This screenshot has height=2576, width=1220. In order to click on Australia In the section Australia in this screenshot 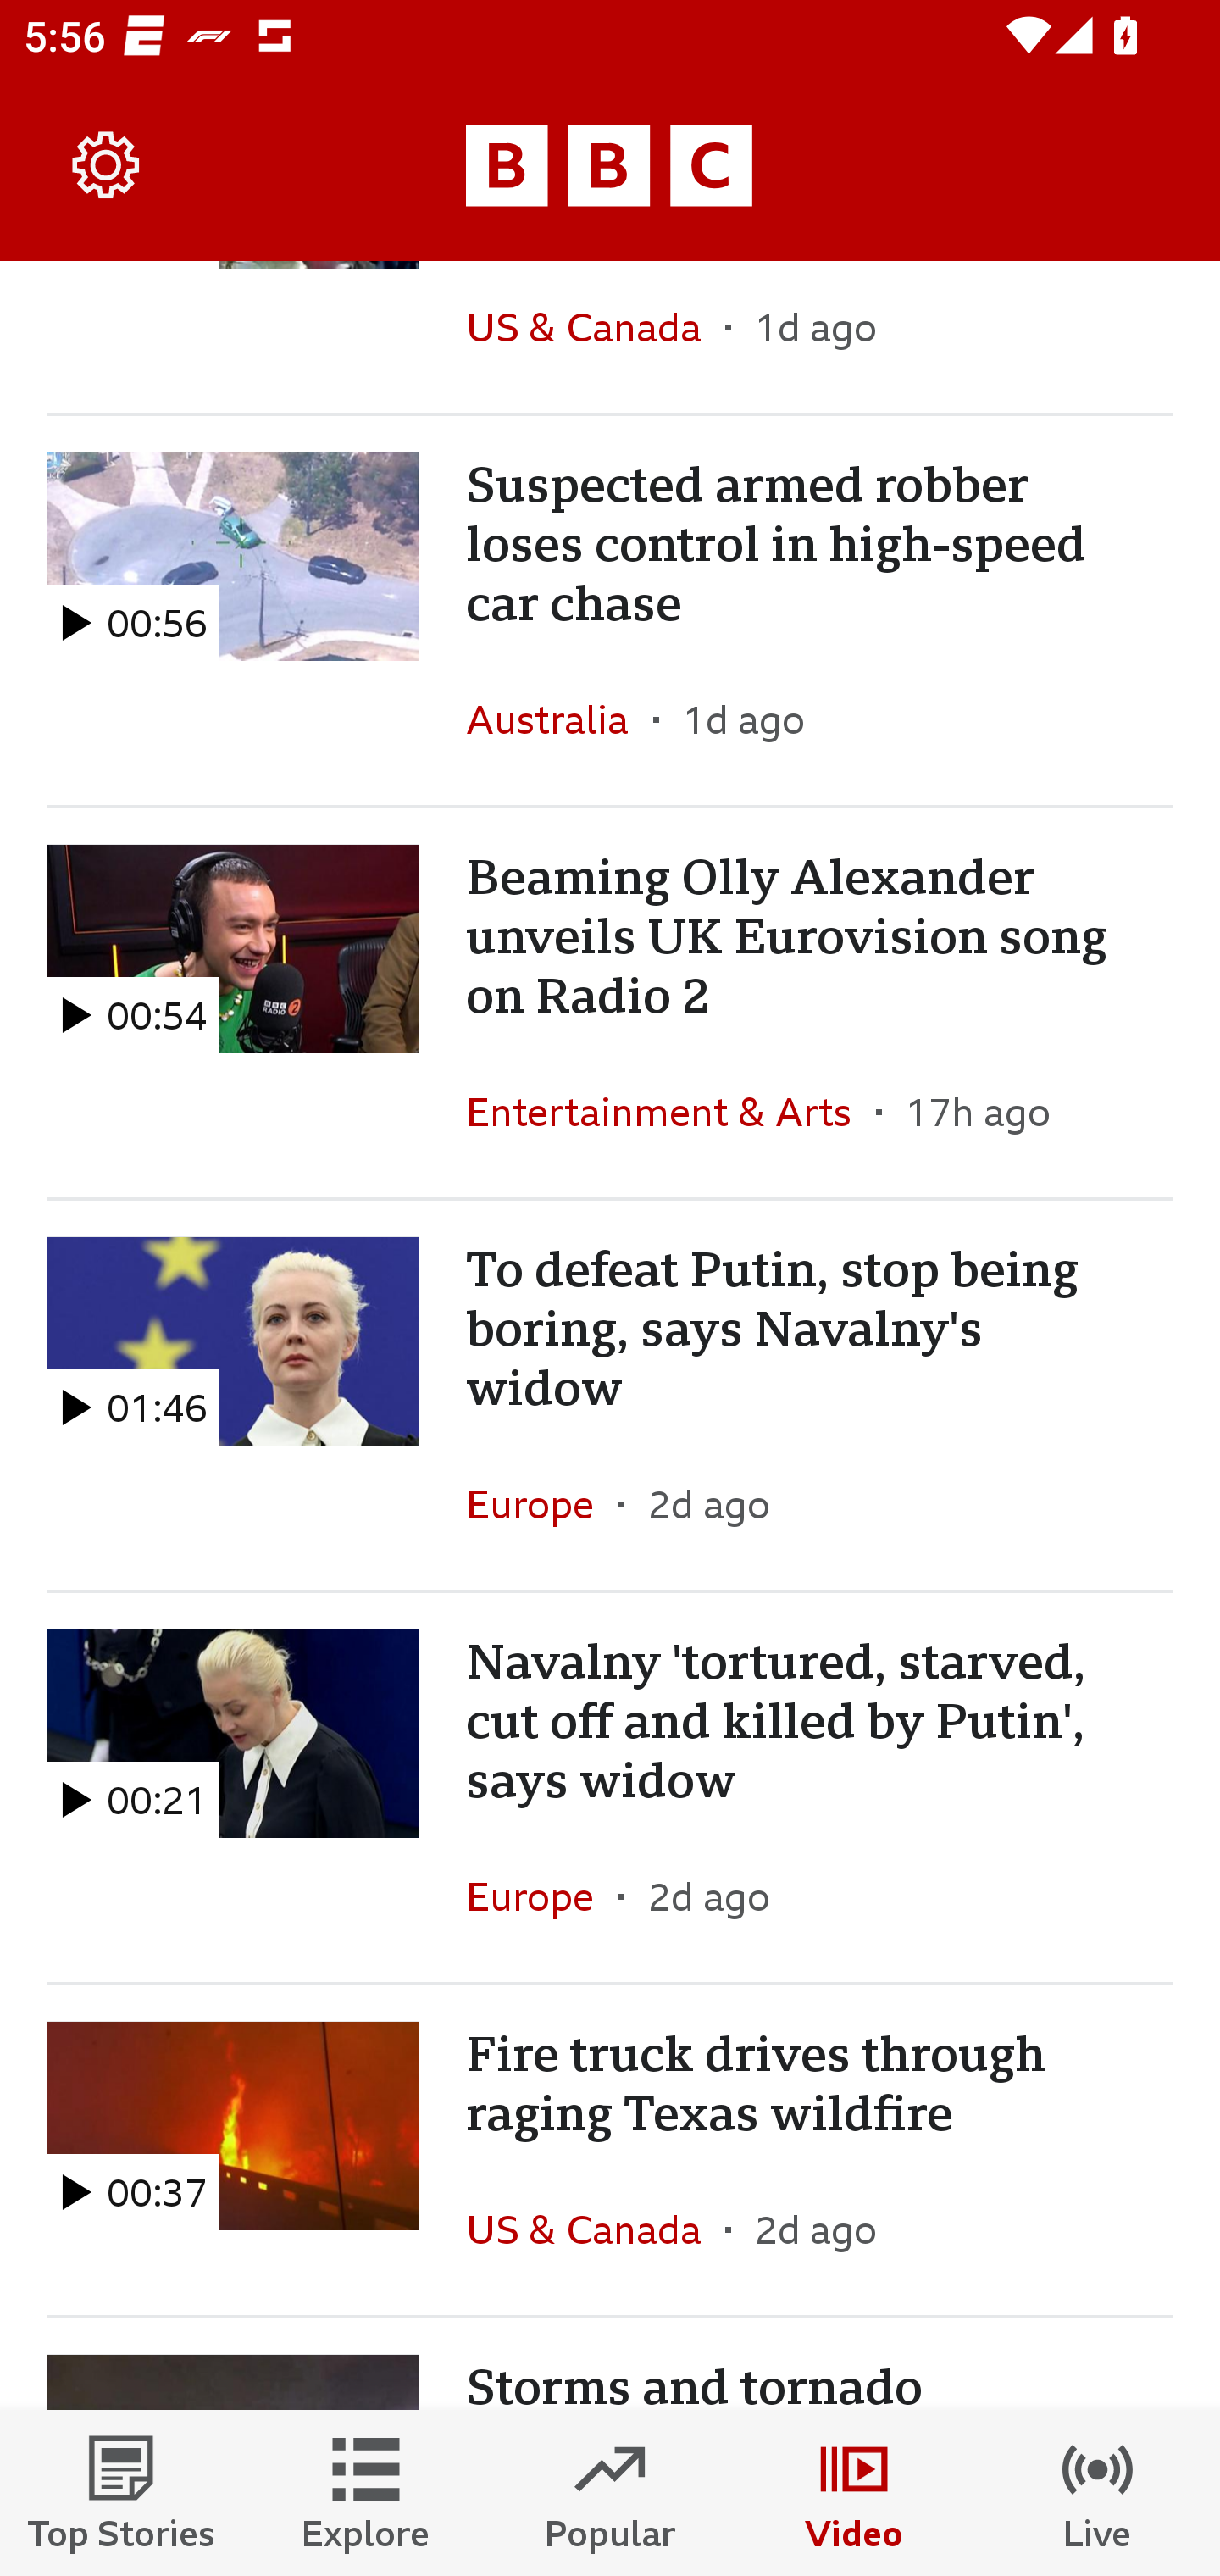, I will do `click(559, 719)`.